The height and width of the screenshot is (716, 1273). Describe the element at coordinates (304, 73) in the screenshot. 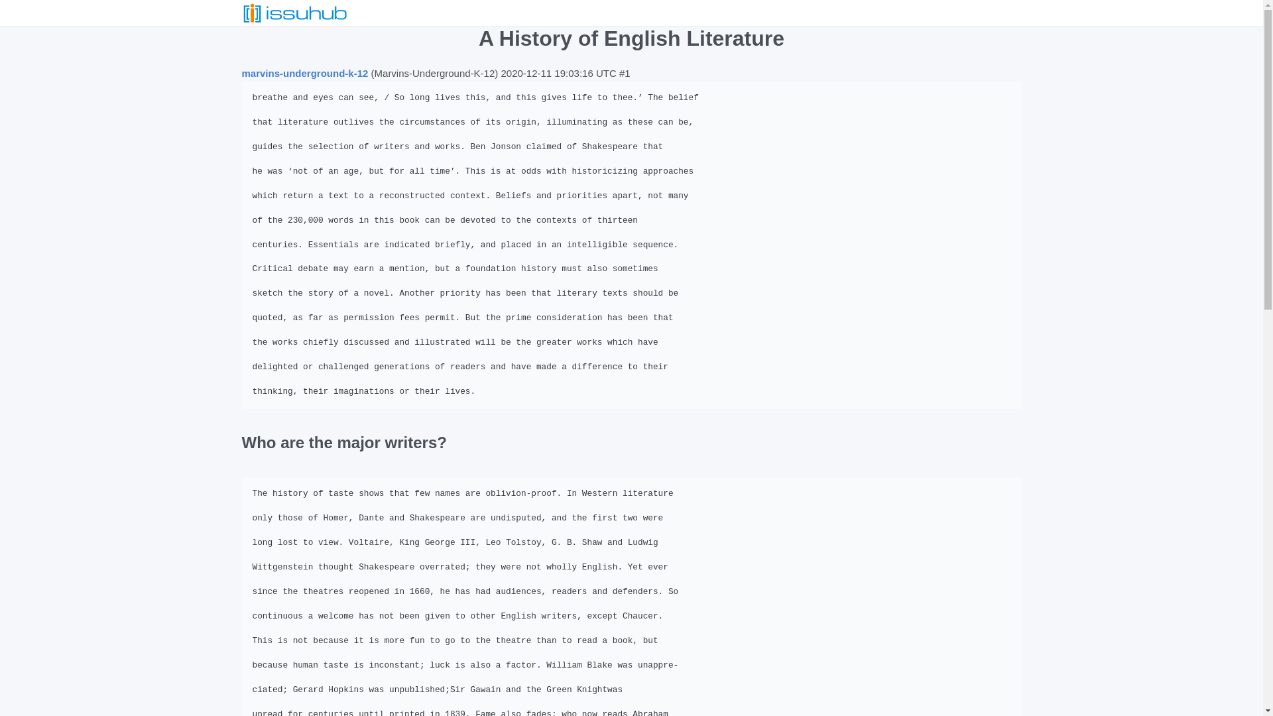

I see `marvins-underground-k-12` at that location.